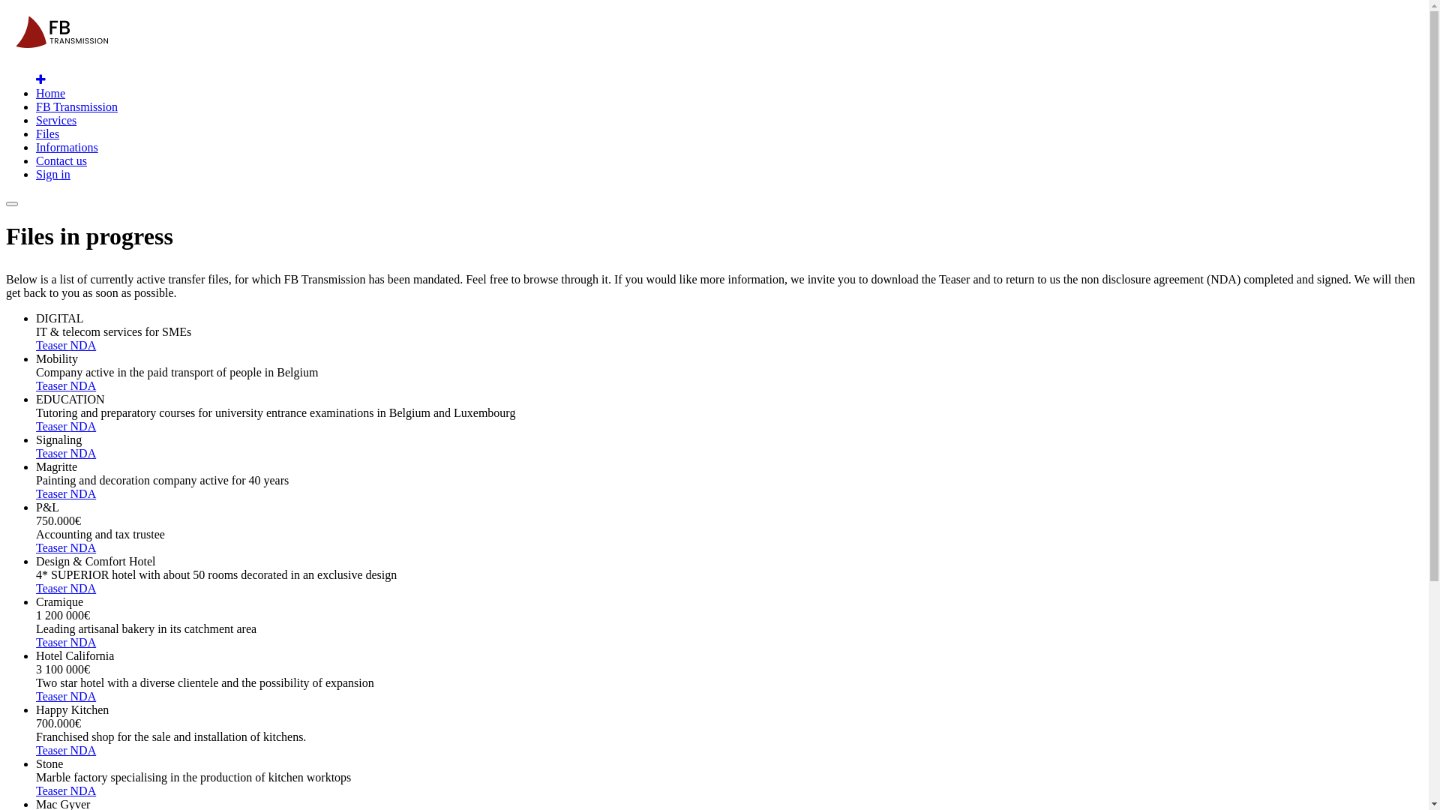  What do you see at coordinates (53, 696) in the screenshot?
I see `Teaser` at bounding box center [53, 696].